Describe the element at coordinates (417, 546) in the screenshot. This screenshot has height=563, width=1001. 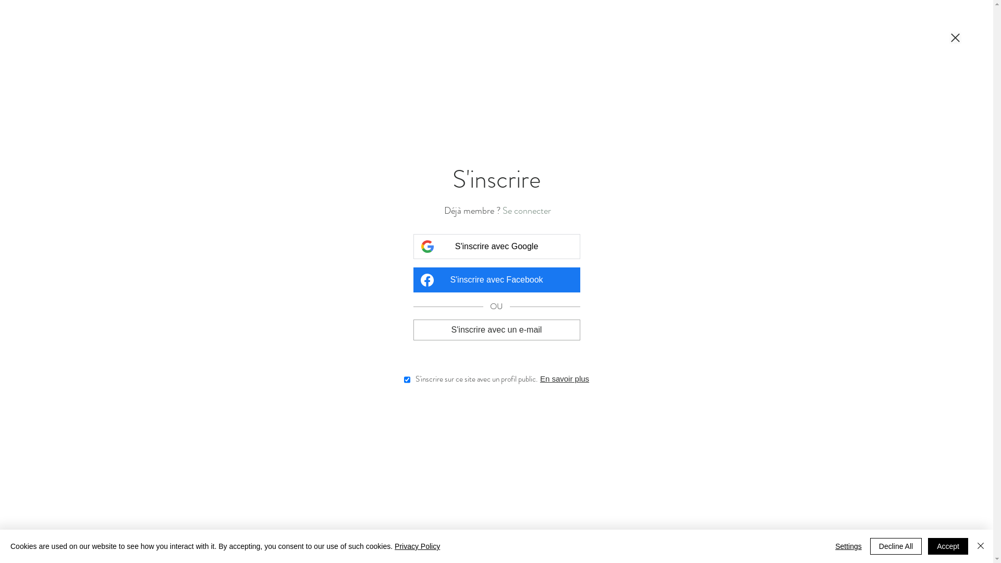
I see `Privacy Policy` at that location.